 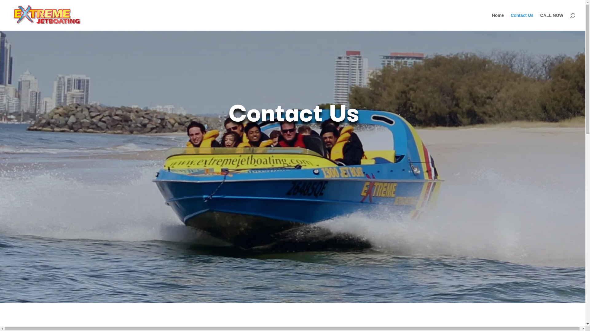 I want to click on Home, so click(x=498, y=22).